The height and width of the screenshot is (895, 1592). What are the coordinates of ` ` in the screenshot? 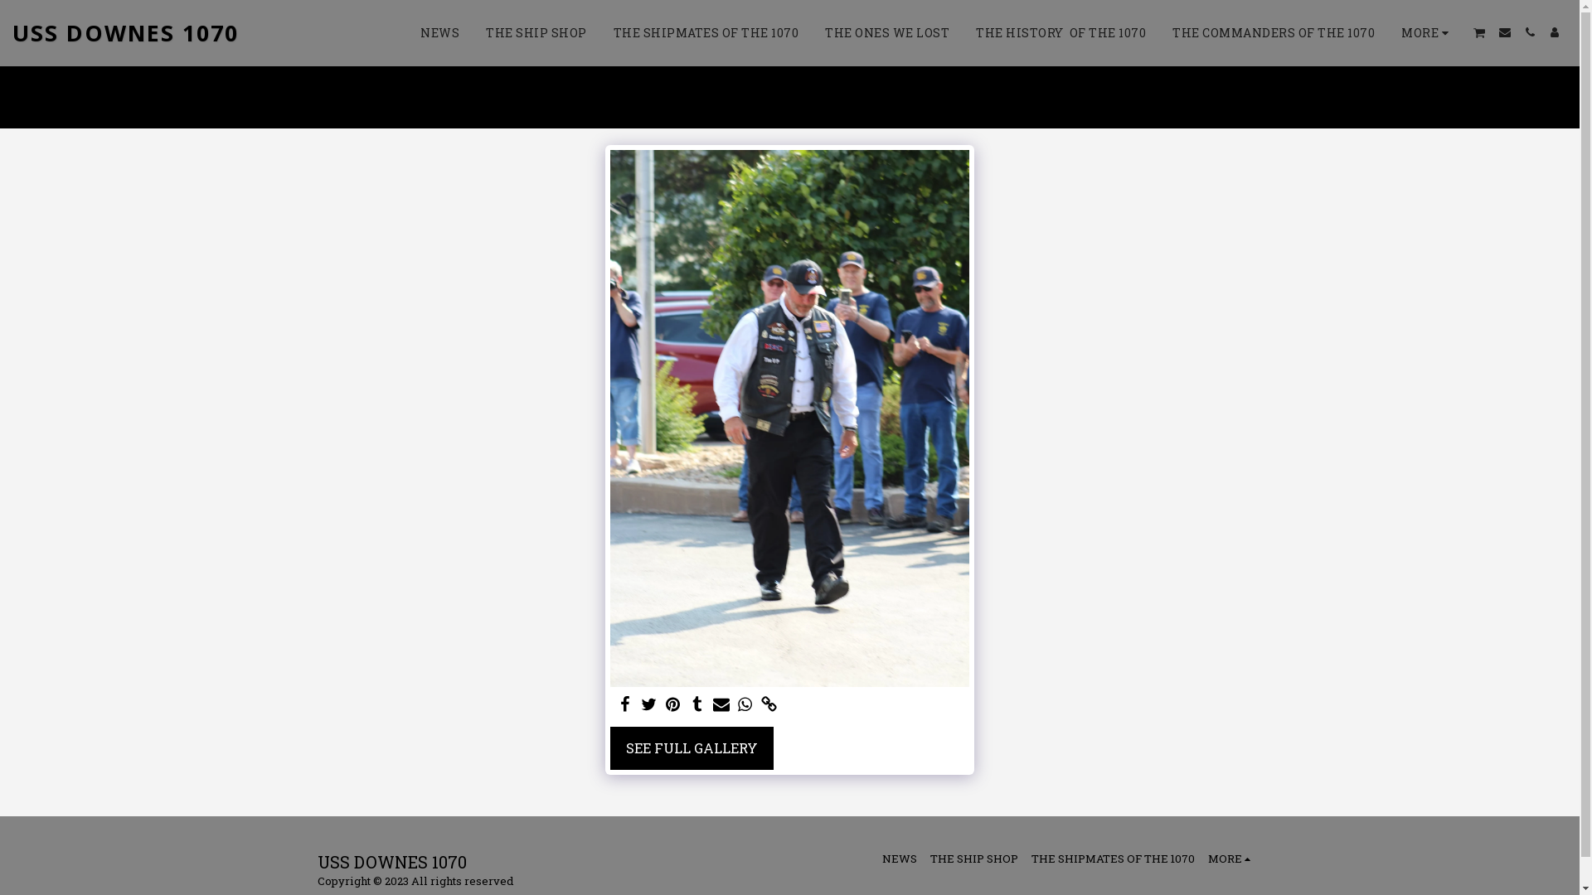 It's located at (696, 705).